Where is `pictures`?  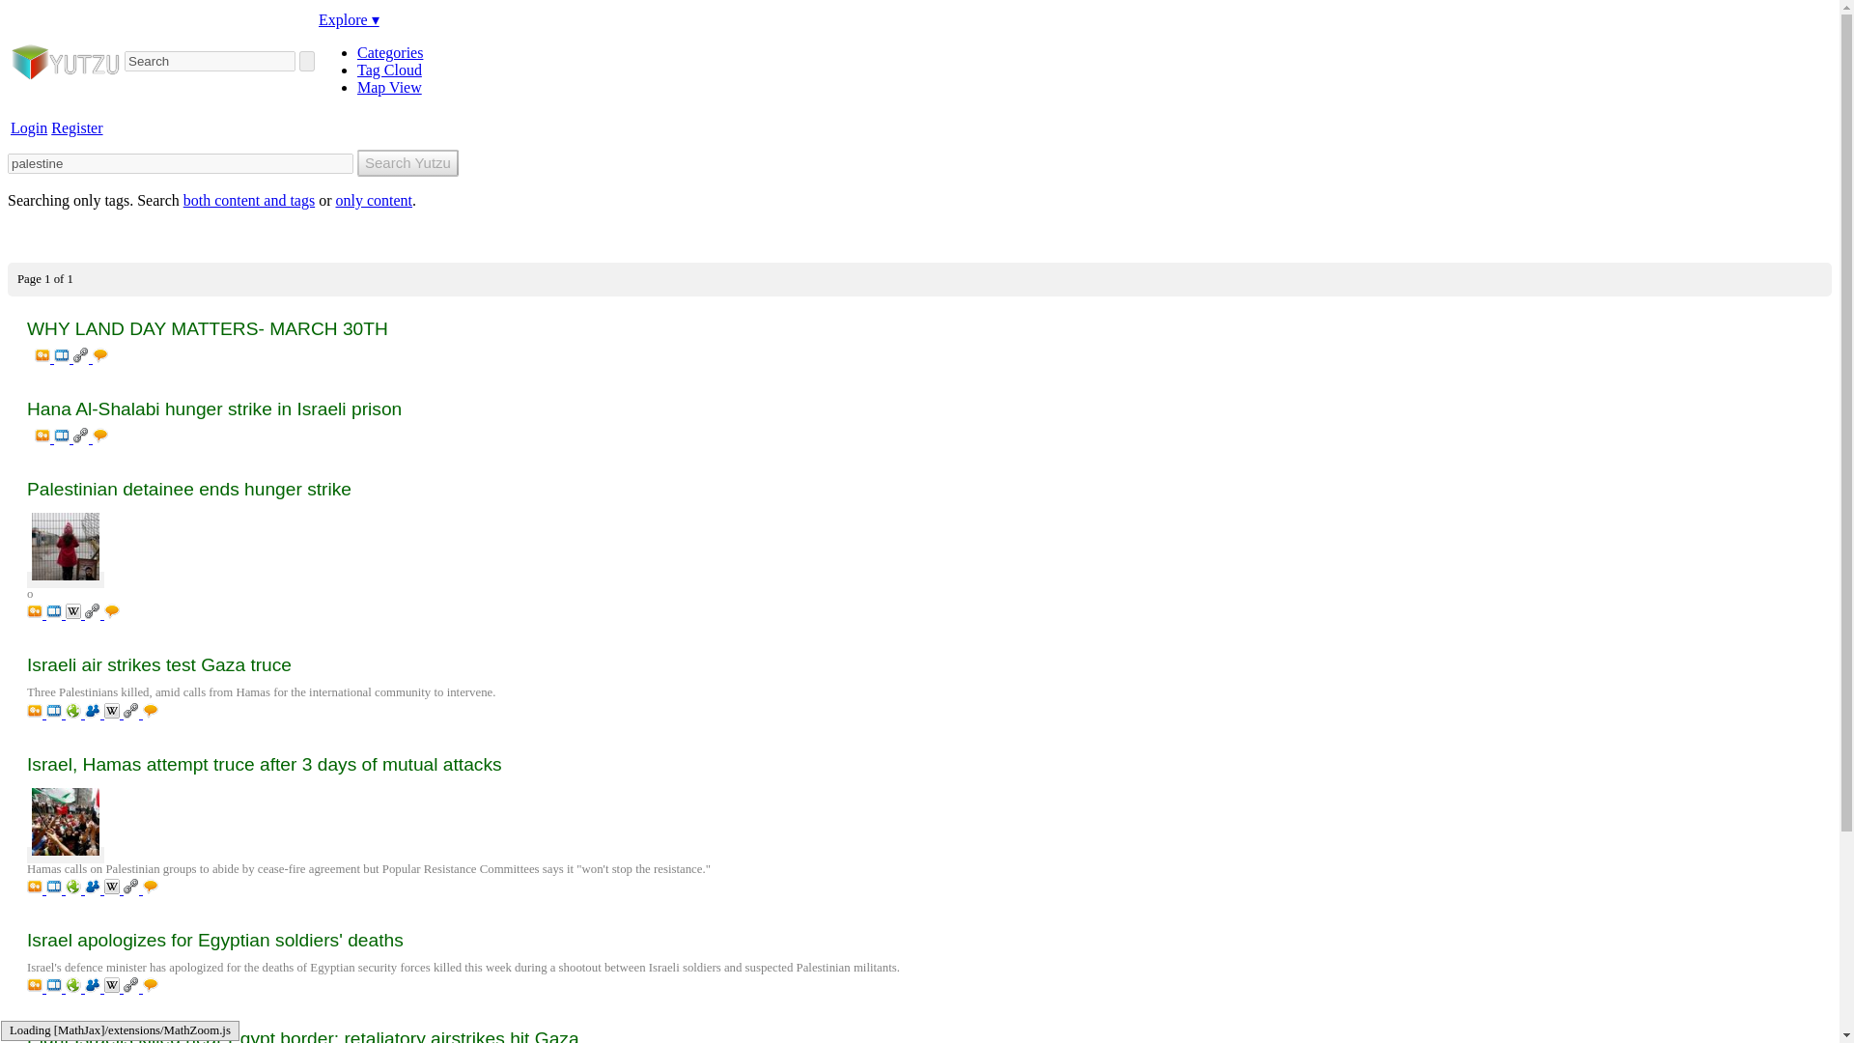
pictures is located at coordinates (44, 437).